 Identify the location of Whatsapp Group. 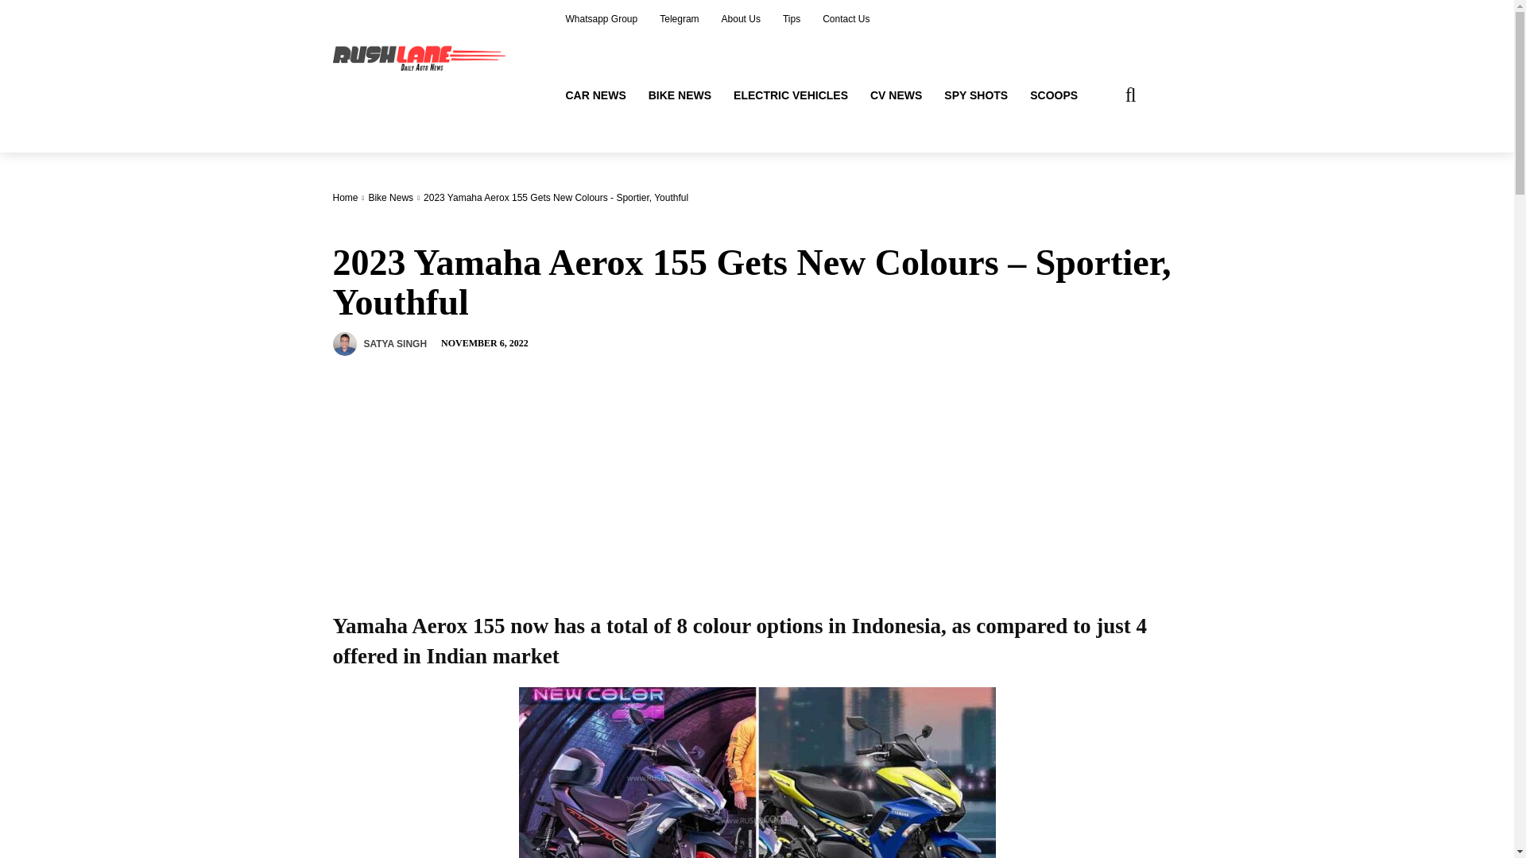
(602, 19).